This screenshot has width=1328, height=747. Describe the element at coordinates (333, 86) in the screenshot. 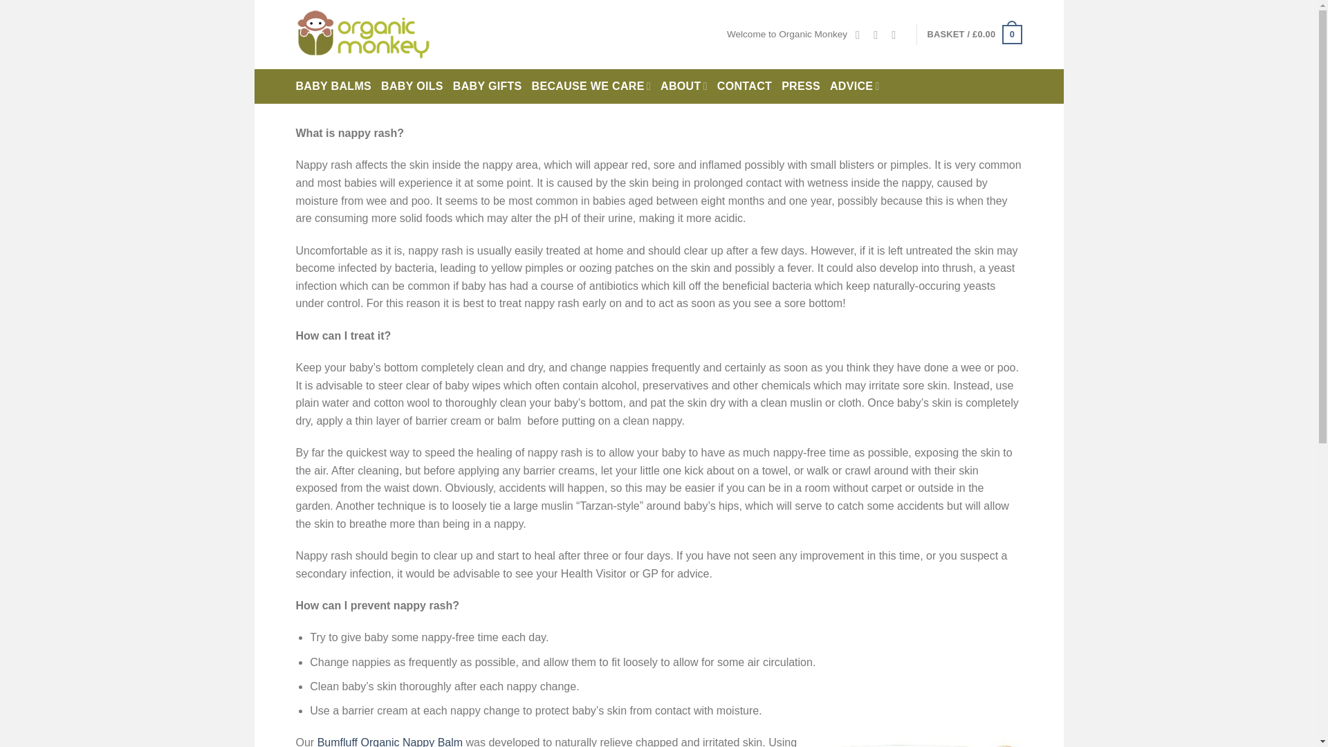

I see `BABY BALMS` at that location.